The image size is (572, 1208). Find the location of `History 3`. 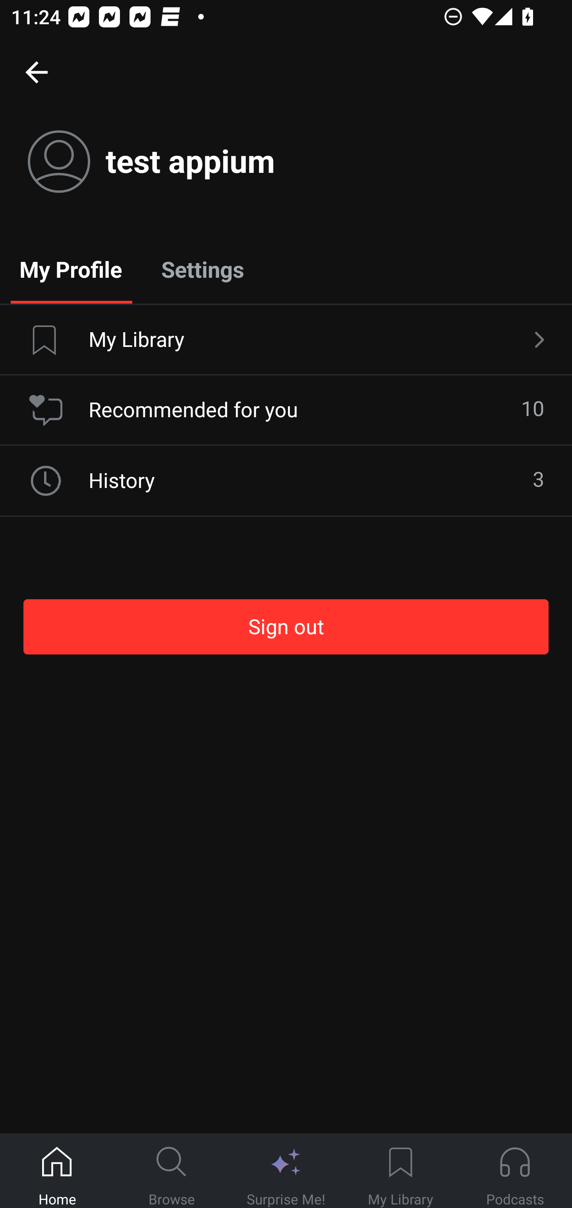

History 3 is located at coordinates (286, 481).